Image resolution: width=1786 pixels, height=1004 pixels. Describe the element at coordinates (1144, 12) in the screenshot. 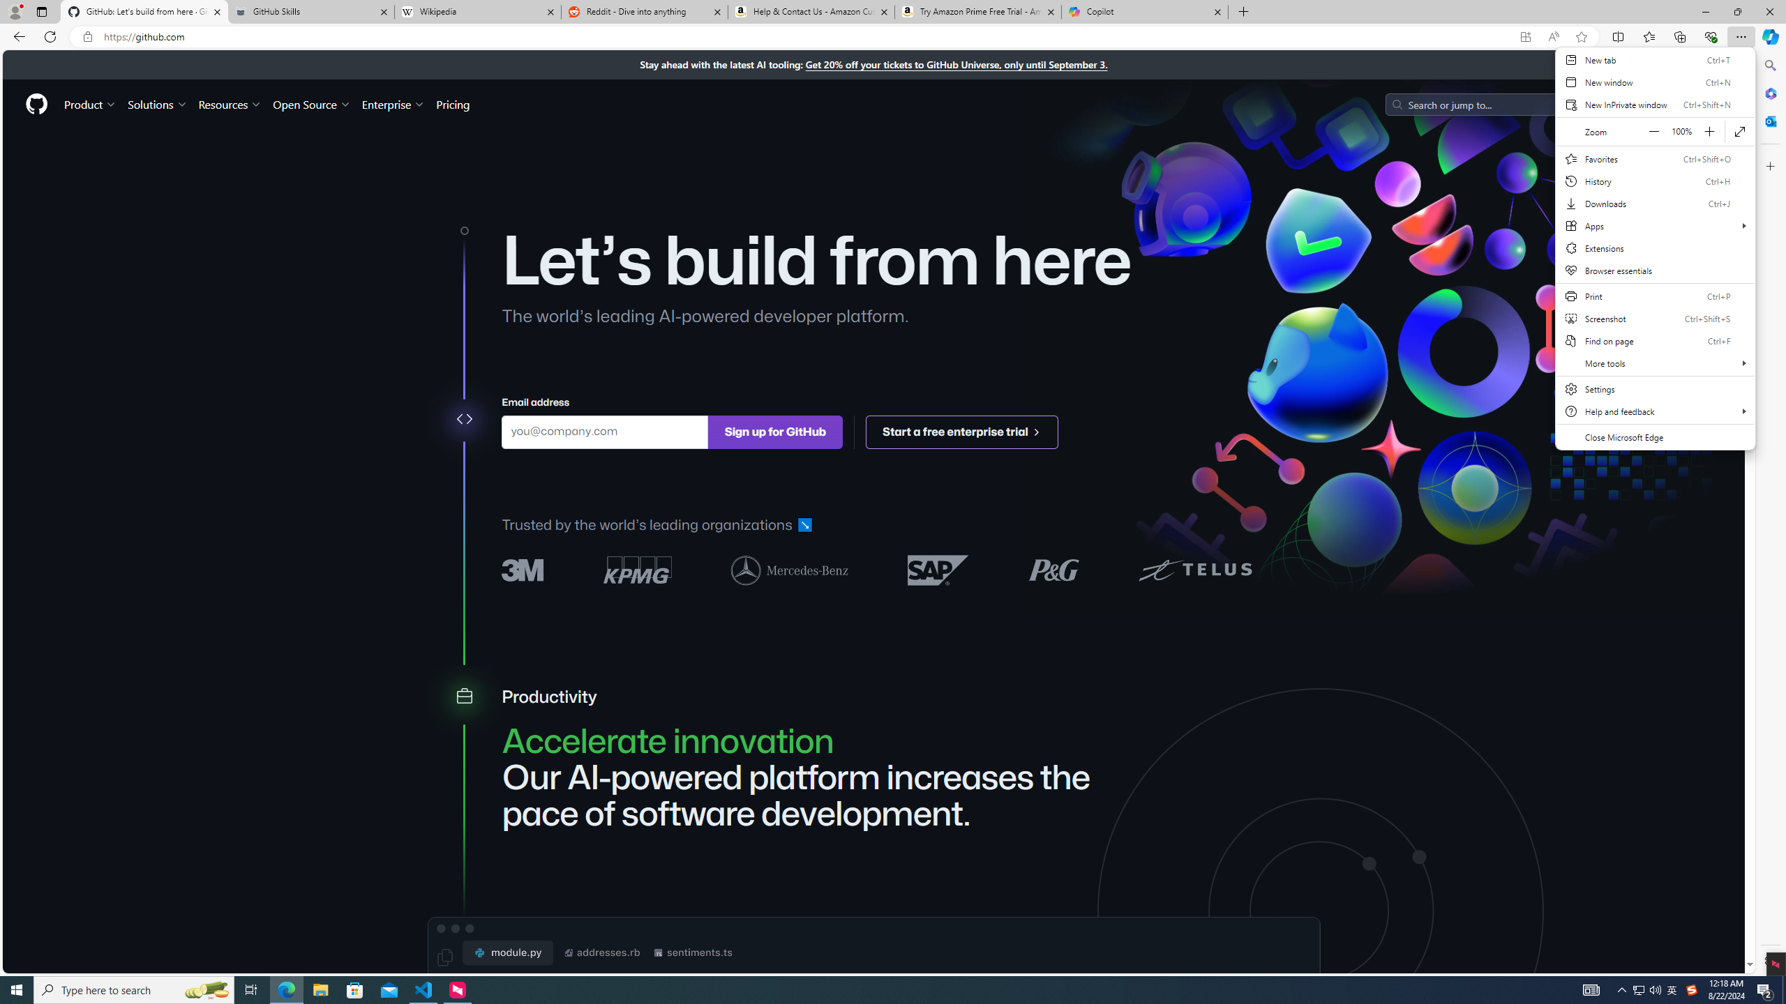

I see `Copilot` at that location.